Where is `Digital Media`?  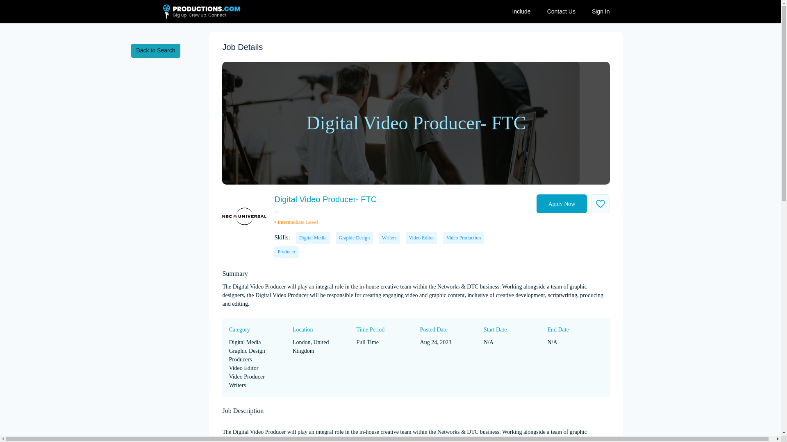
Digital Media is located at coordinates (312, 238).